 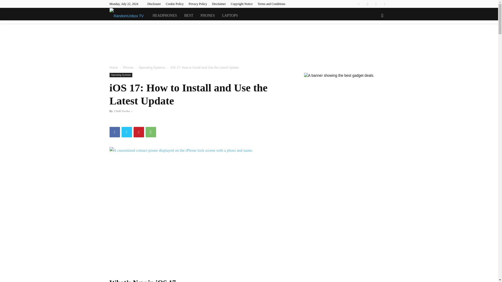 What do you see at coordinates (127, 16) in the screenshot?
I see `RandomUnbox TV` at bounding box center [127, 16].